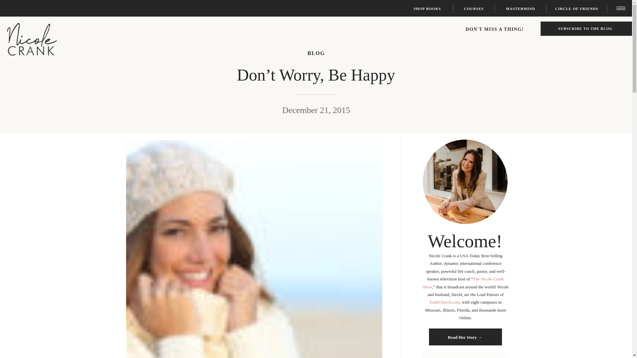 This screenshot has height=358, width=637. What do you see at coordinates (520, 9) in the screenshot?
I see `MASTERMIND` at bounding box center [520, 9].